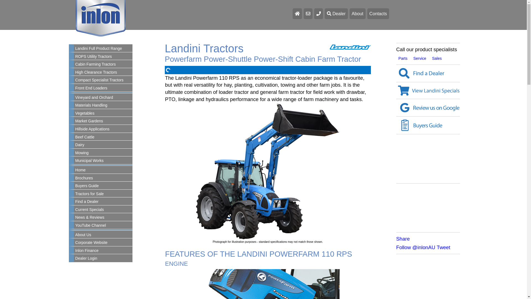 This screenshot has width=531, height=299. What do you see at coordinates (444, 247) in the screenshot?
I see `Tweet` at bounding box center [444, 247].